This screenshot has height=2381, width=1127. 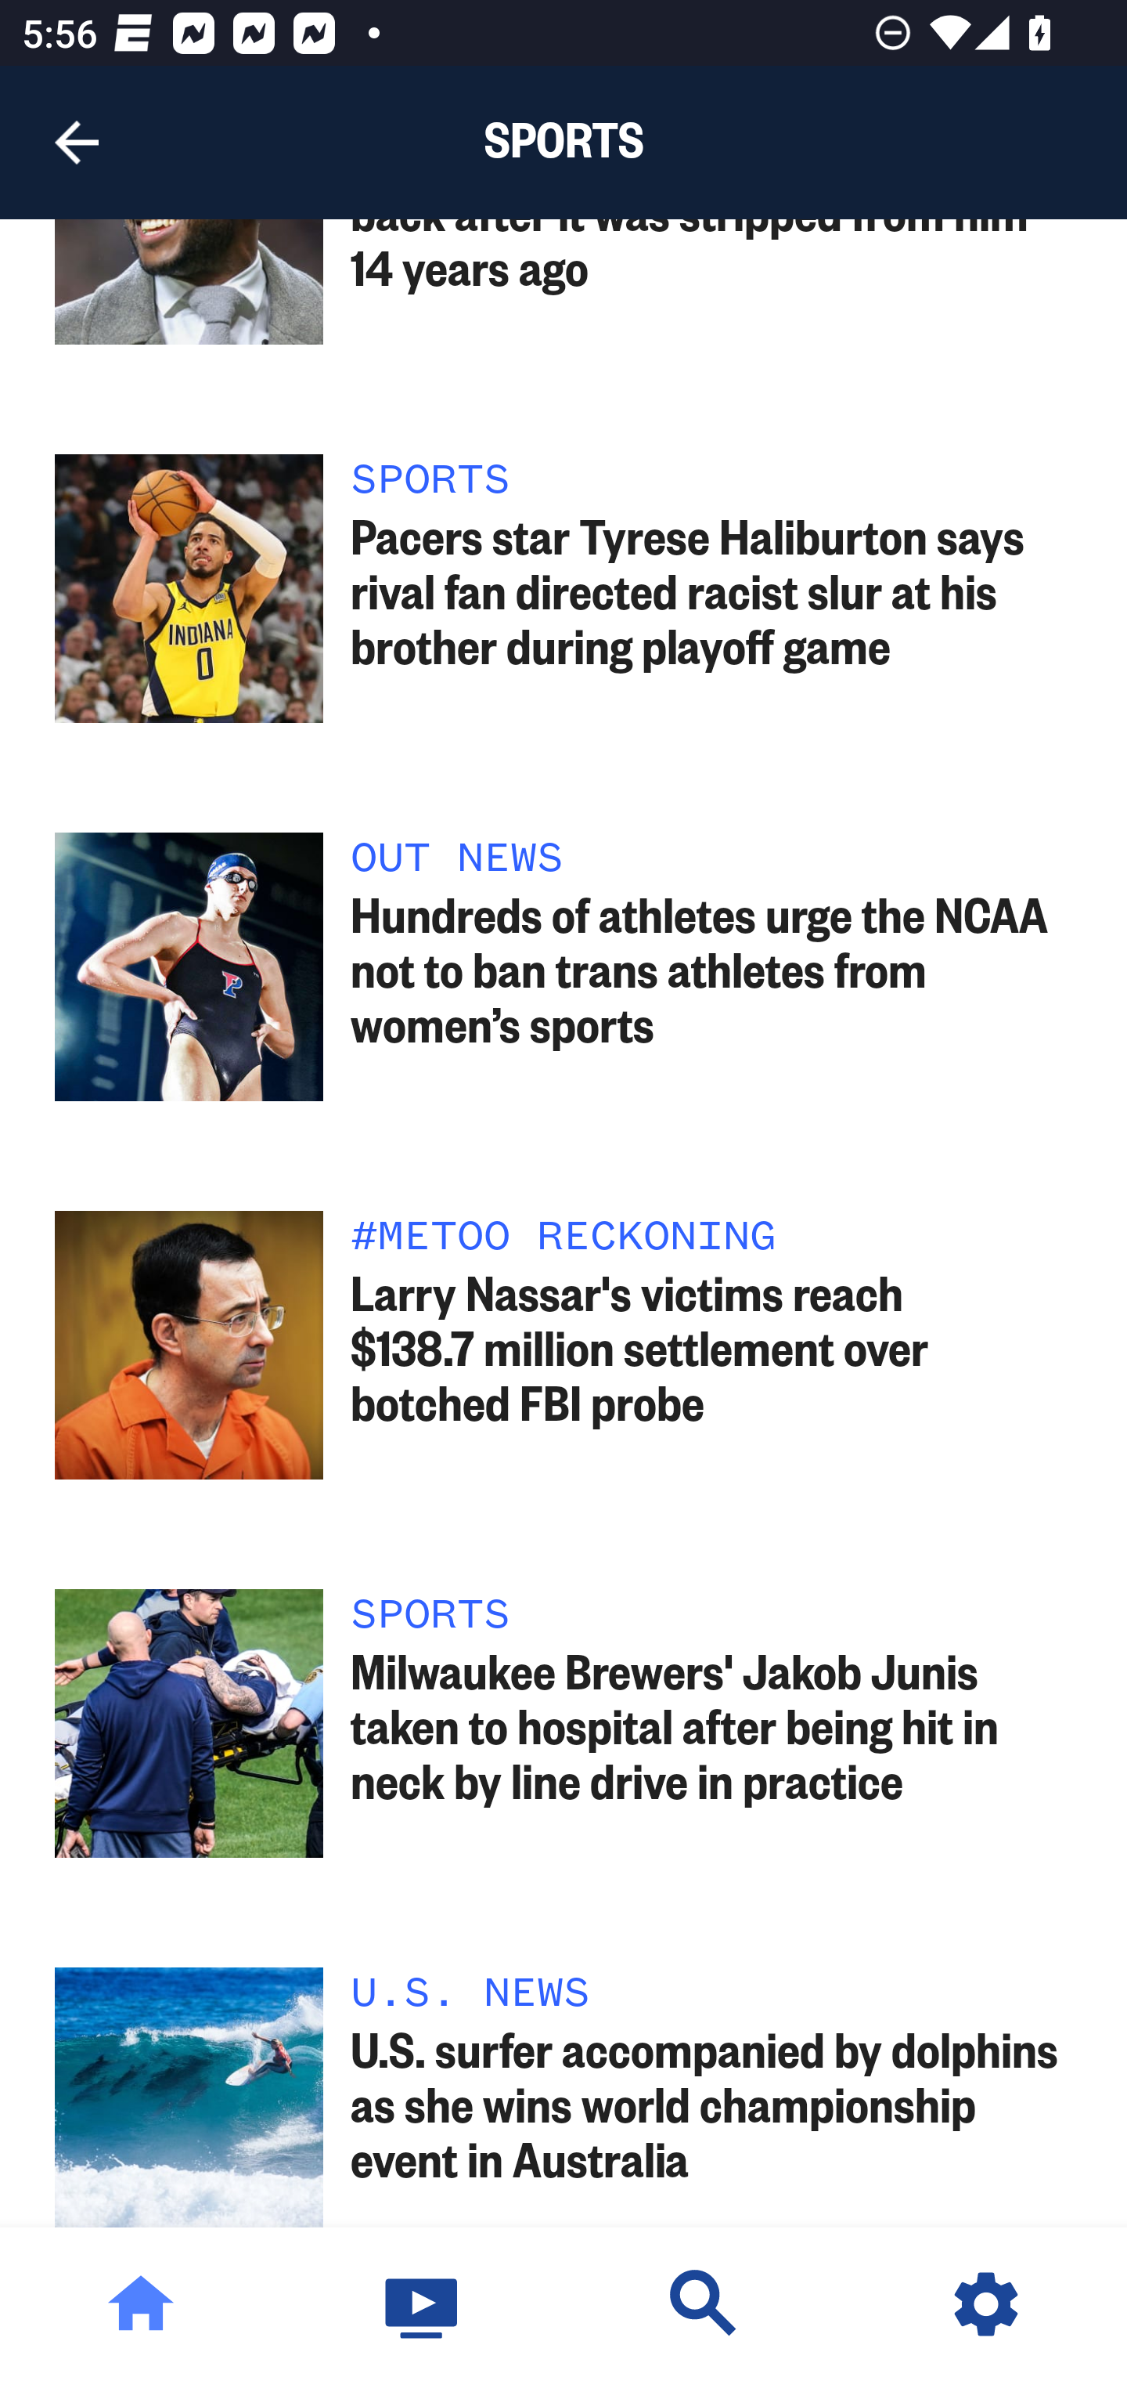 I want to click on Navigate up, so click(x=77, y=143).